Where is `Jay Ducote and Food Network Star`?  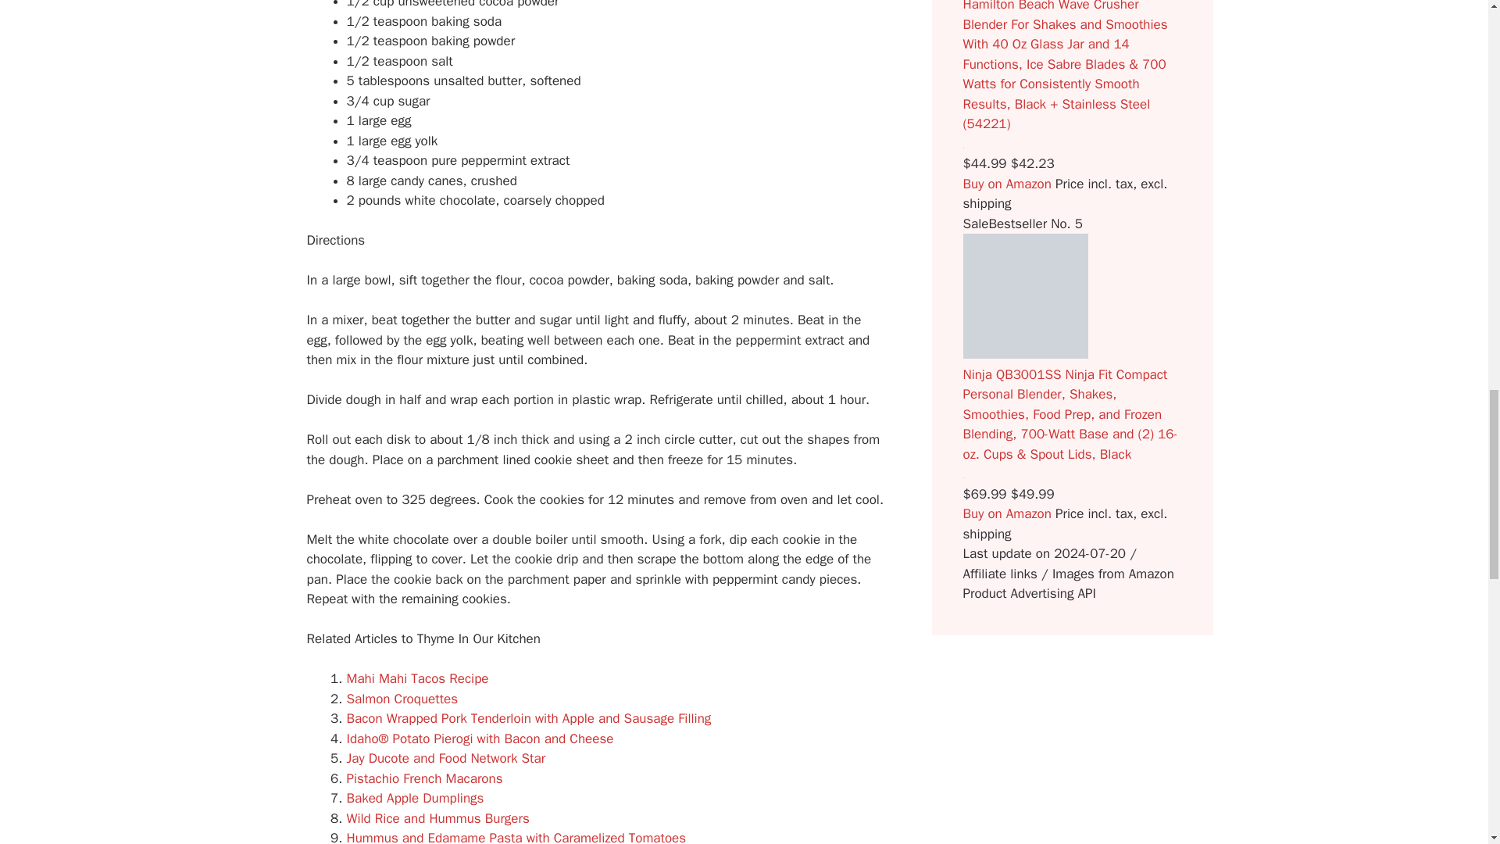 Jay Ducote and Food Network Star is located at coordinates (445, 758).